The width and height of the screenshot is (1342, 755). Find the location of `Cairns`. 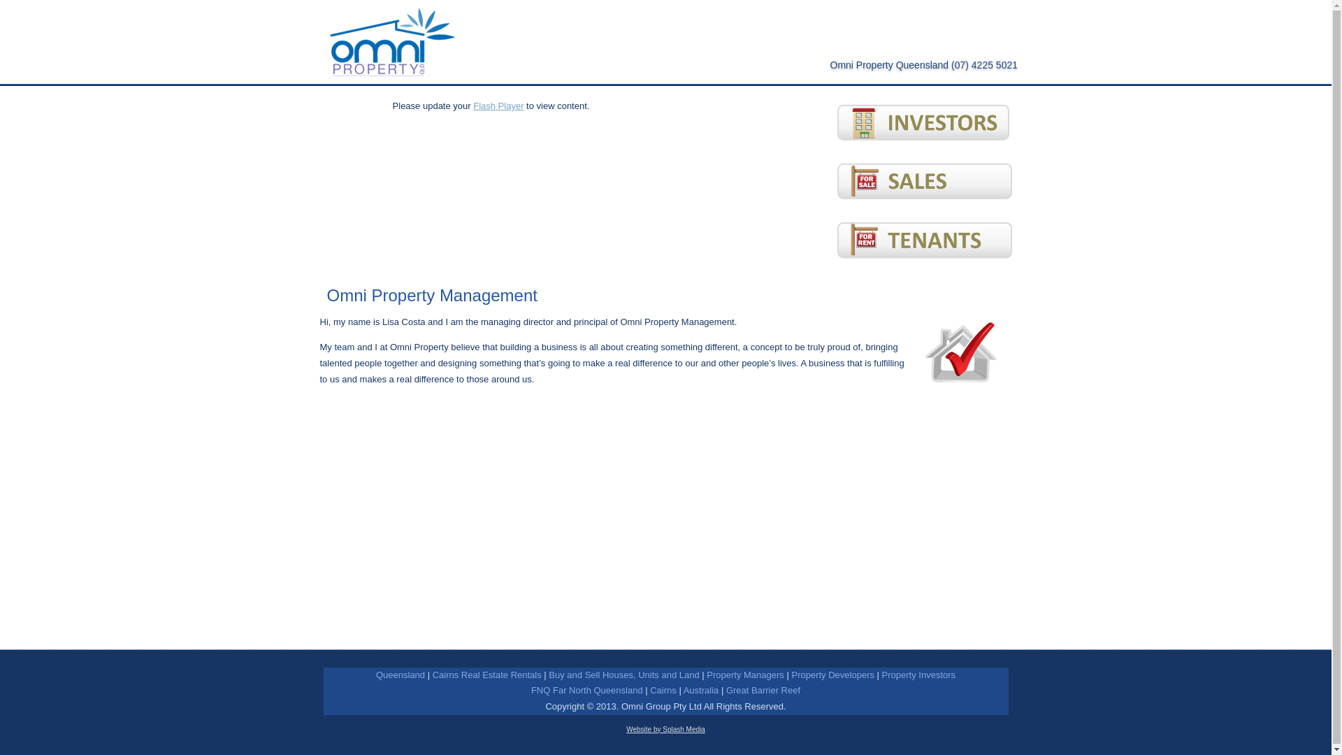

Cairns is located at coordinates (663, 691).